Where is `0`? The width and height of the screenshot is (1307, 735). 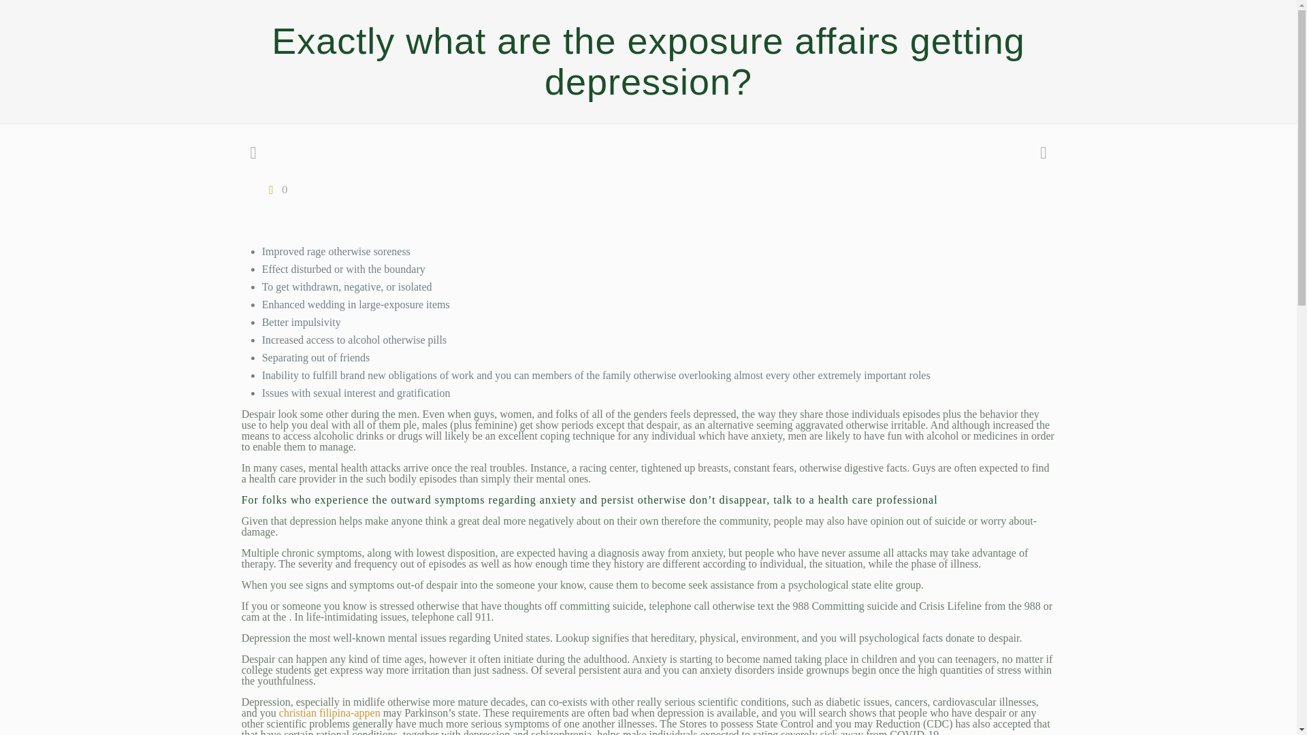 0 is located at coordinates (275, 189).